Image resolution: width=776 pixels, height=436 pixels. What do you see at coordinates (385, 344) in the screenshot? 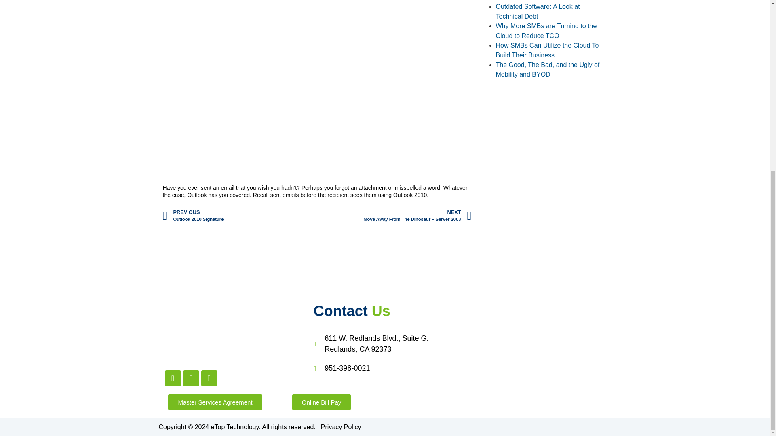
I see `Cyber Insurance with Multi-Factor Authentication` at bounding box center [385, 344].